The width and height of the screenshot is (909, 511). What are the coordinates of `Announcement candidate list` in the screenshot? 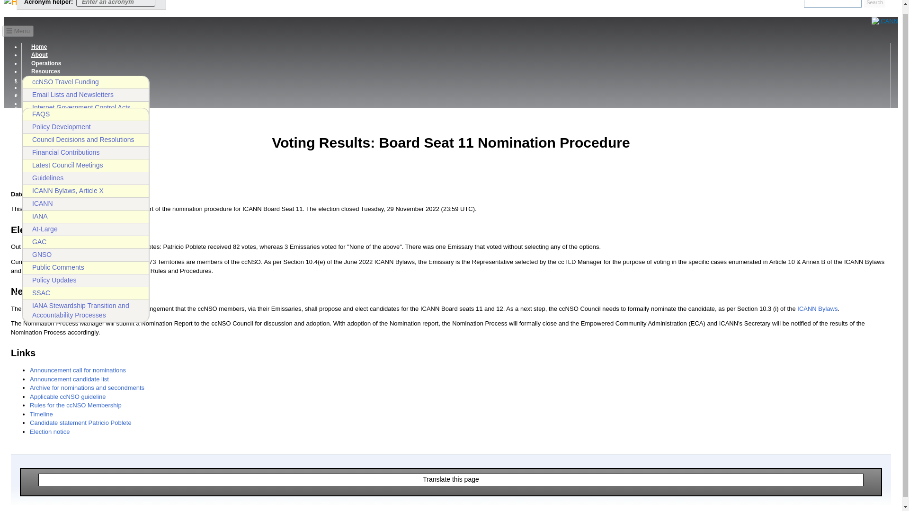 It's located at (69, 379).